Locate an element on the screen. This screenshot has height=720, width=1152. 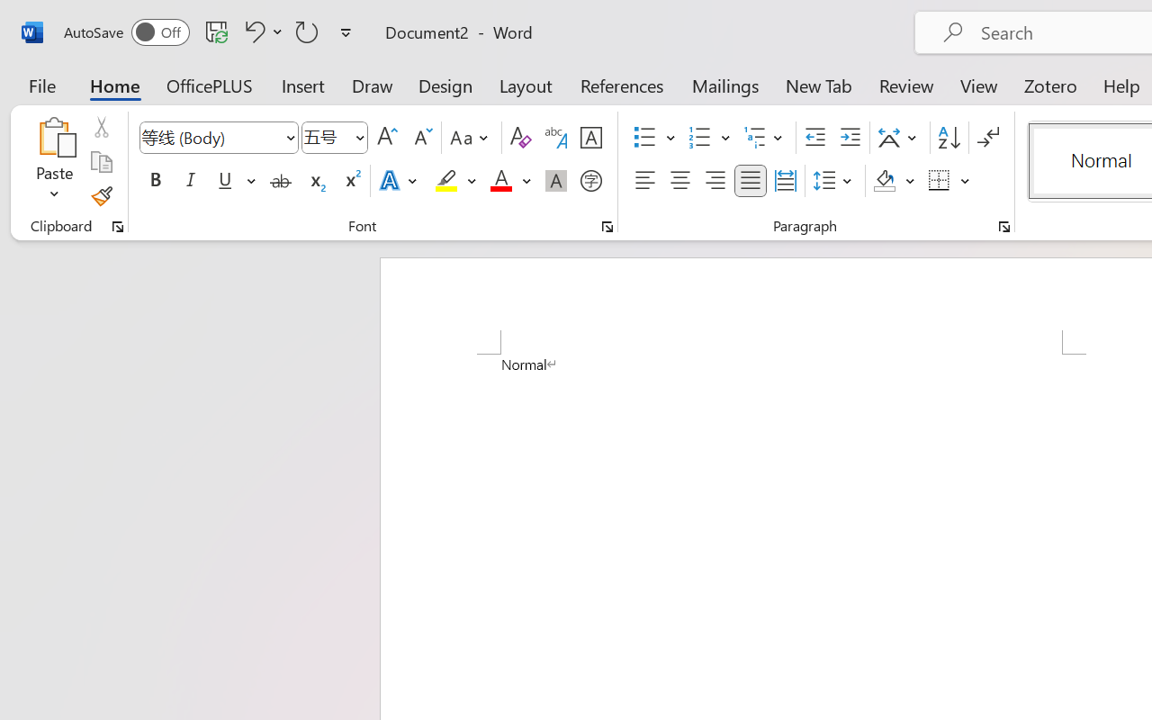
Quick Access Toolbar is located at coordinates (211, 32).